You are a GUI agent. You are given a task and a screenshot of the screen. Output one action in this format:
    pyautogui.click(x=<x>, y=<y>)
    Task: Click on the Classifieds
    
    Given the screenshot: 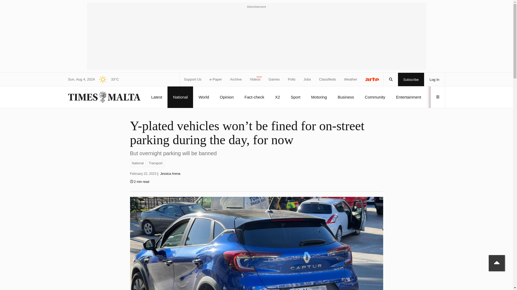 What is the action you would take?
    pyautogui.click(x=327, y=79)
    